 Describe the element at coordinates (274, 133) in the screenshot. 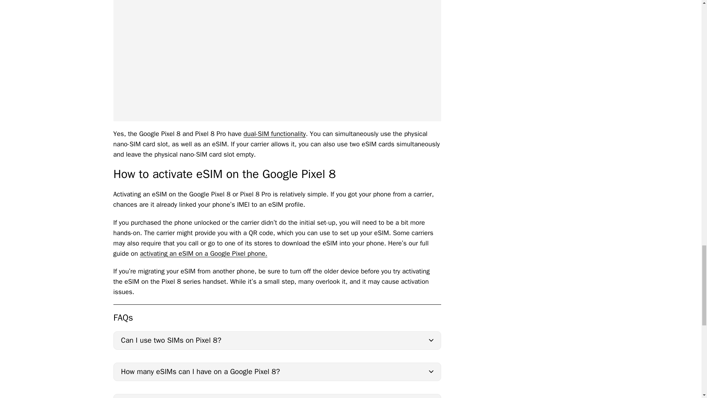

I see `dual-SIM functionality` at that location.